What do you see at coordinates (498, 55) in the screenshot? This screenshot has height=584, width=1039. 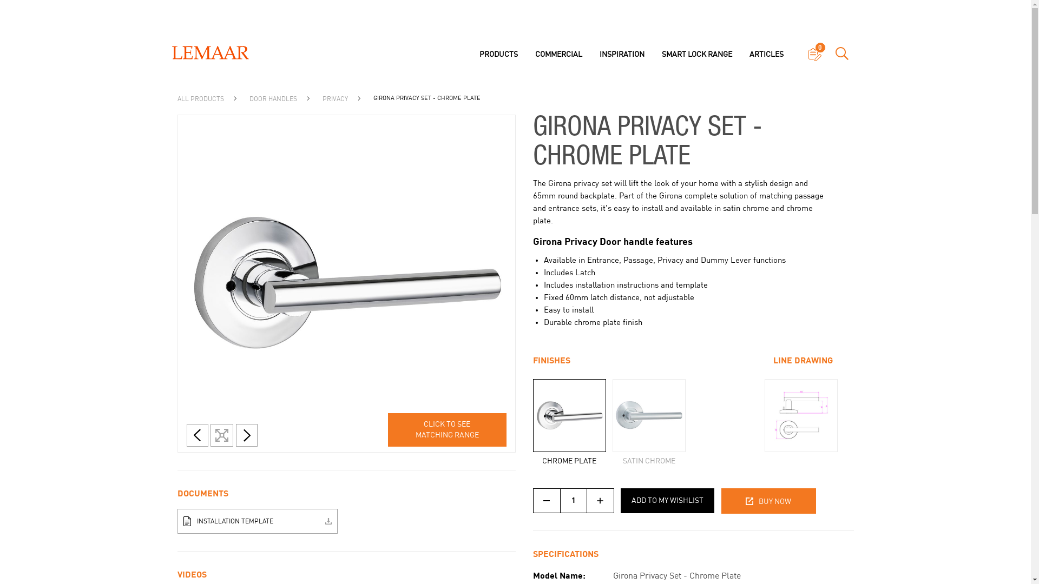 I see `PRODUCTS` at bounding box center [498, 55].